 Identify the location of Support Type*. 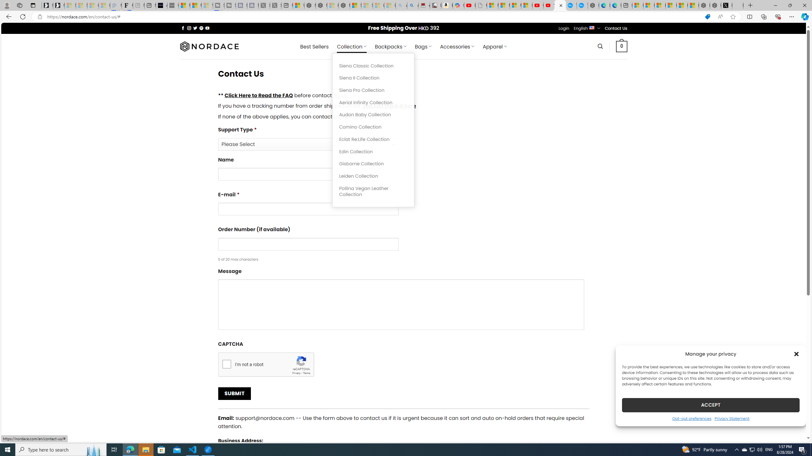
(308, 144).